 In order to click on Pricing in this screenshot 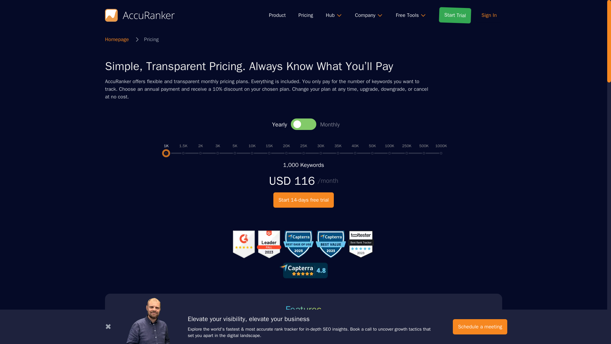, I will do `click(305, 15)`.